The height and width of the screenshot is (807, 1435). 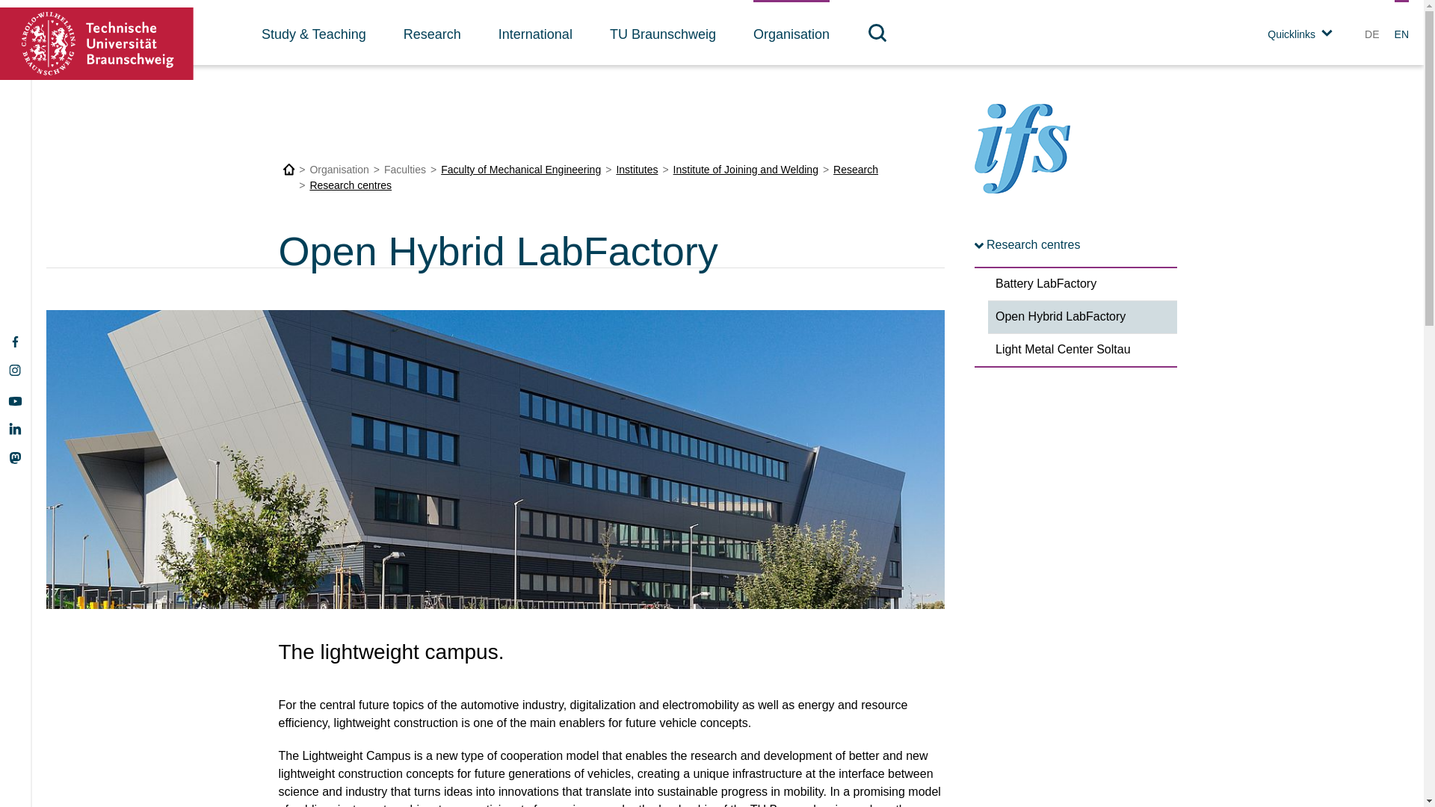 What do you see at coordinates (15, 401) in the screenshot?
I see `YouTube` at bounding box center [15, 401].